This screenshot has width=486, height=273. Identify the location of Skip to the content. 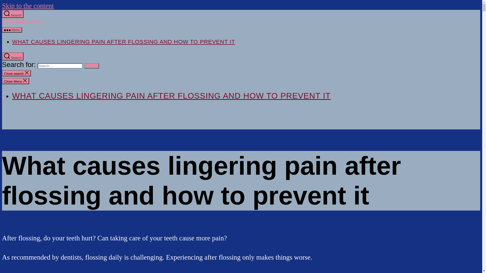
(28, 6).